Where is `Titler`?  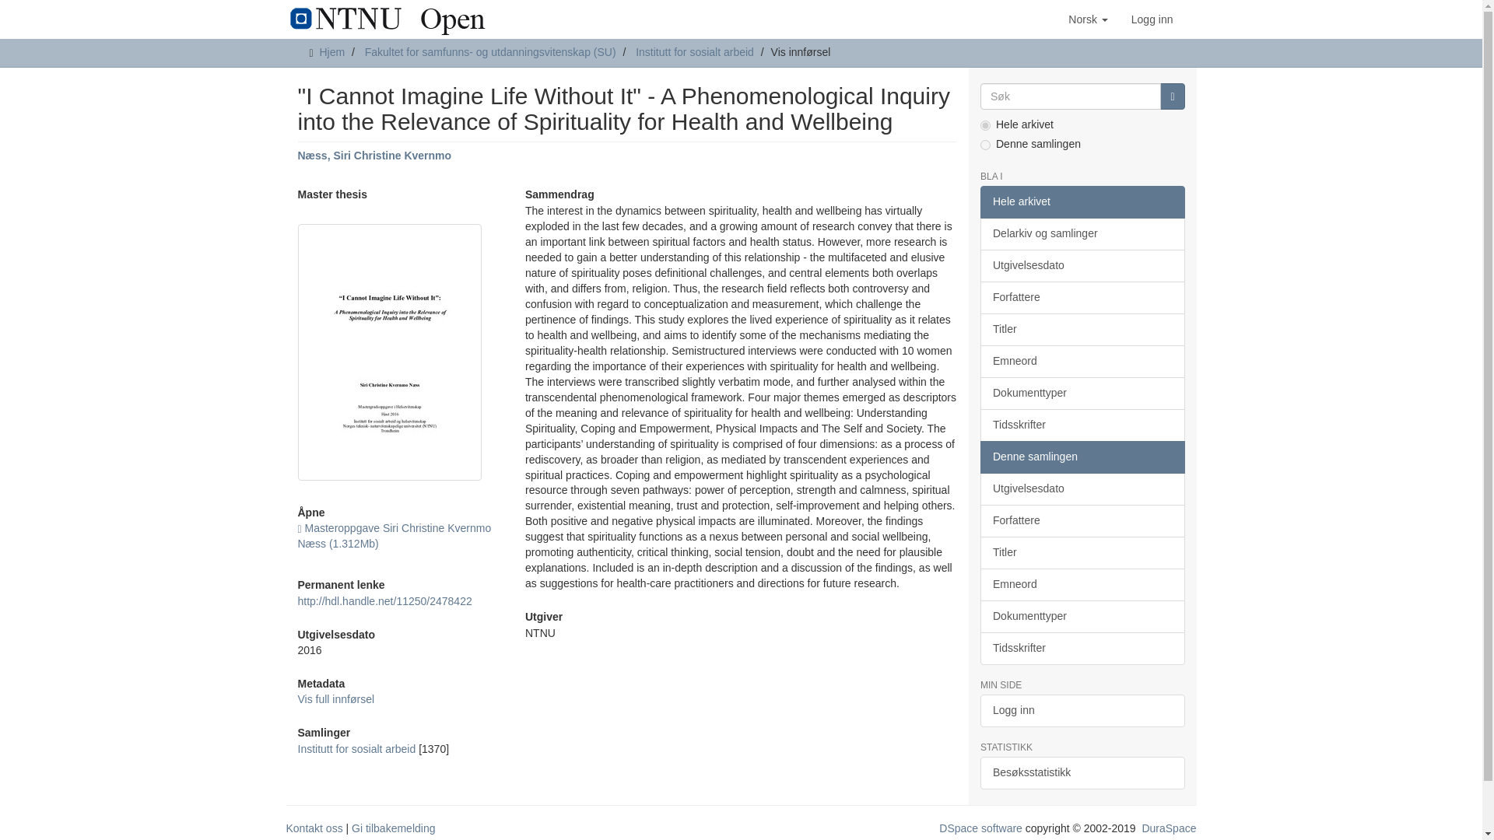 Titler is located at coordinates (1082, 329).